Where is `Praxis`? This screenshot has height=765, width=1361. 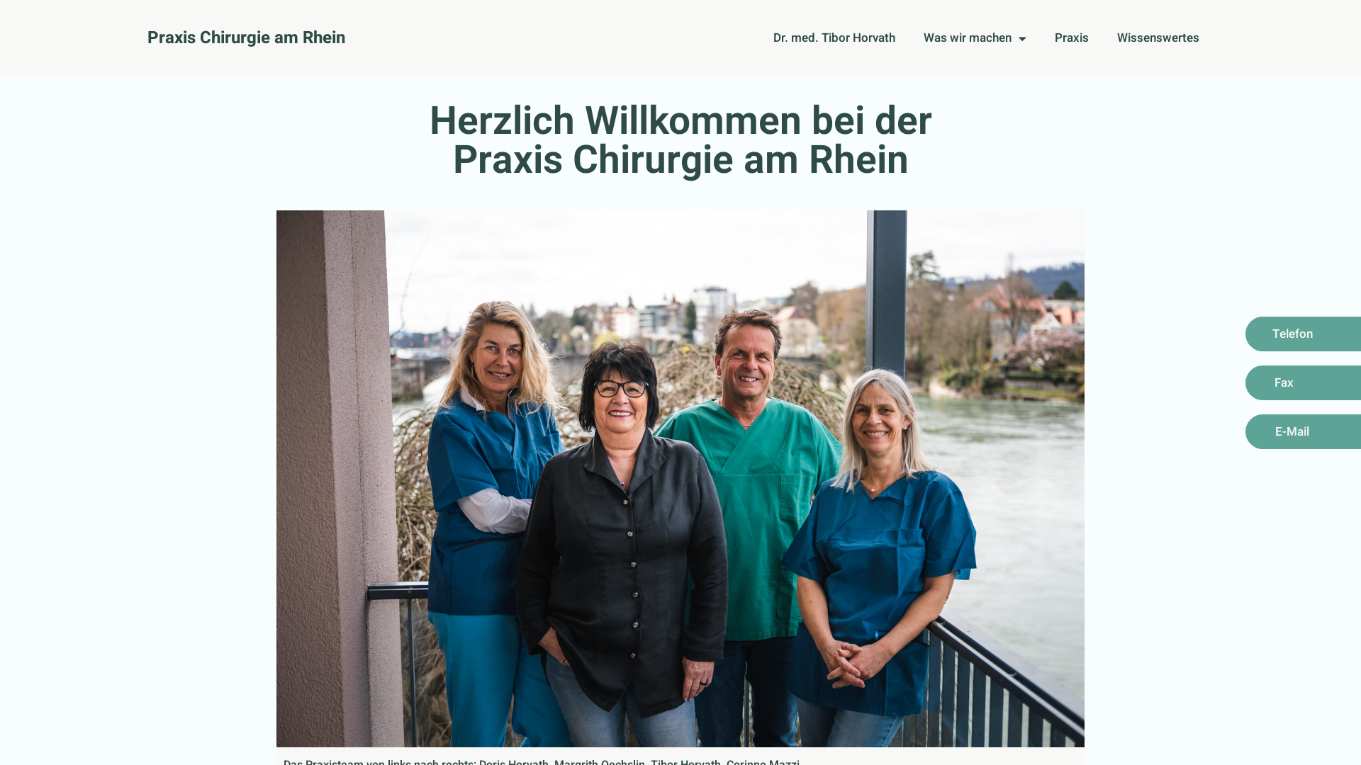
Praxis is located at coordinates (1072, 38).